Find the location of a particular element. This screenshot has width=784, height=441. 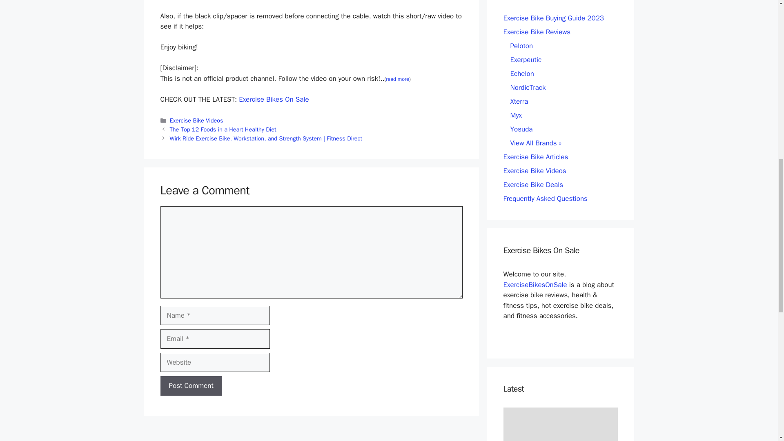

Xterra is located at coordinates (519, 101).